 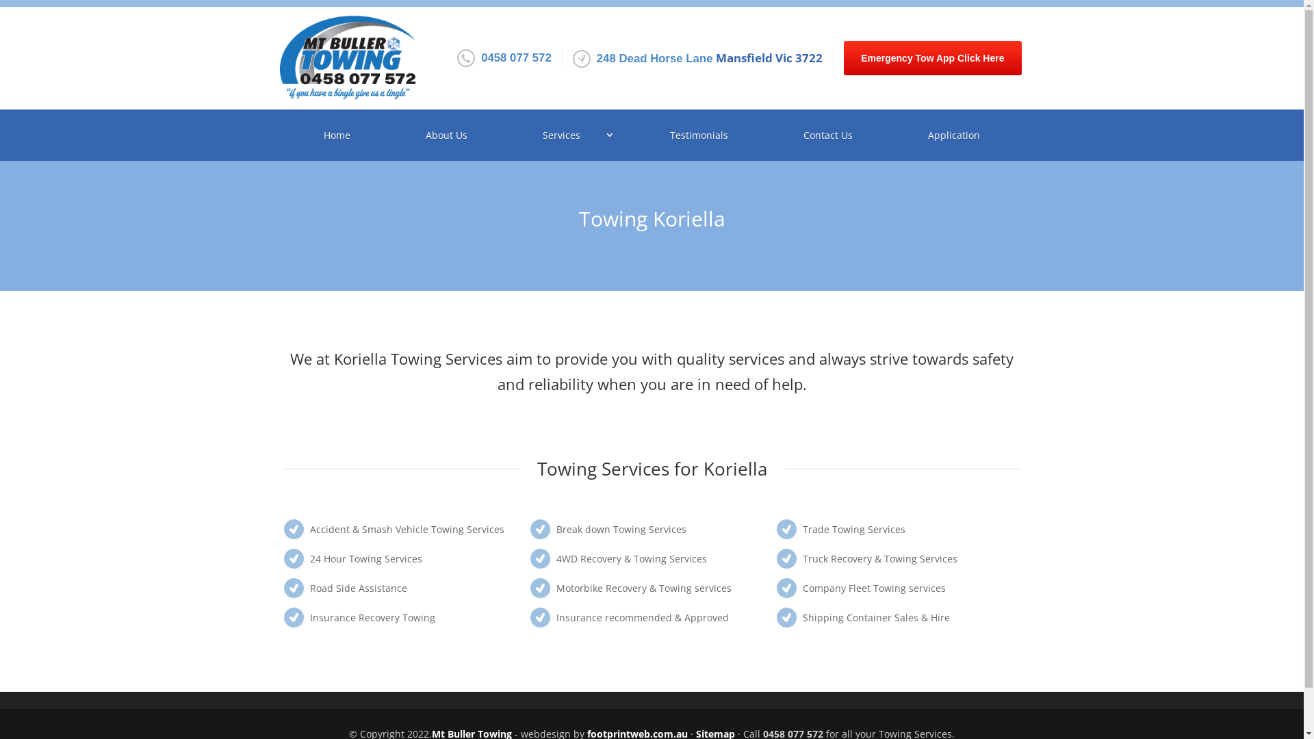 What do you see at coordinates (337, 135) in the screenshot?
I see `Home` at bounding box center [337, 135].